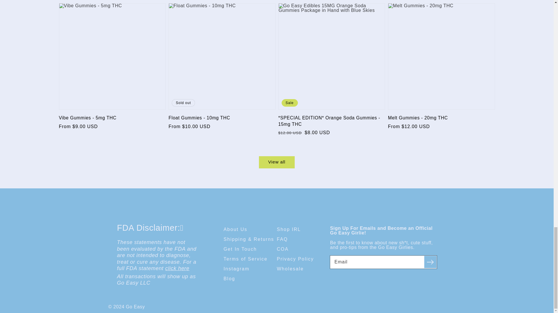 The image size is (558, 313). I want to click on About Us, so click(235, 230).